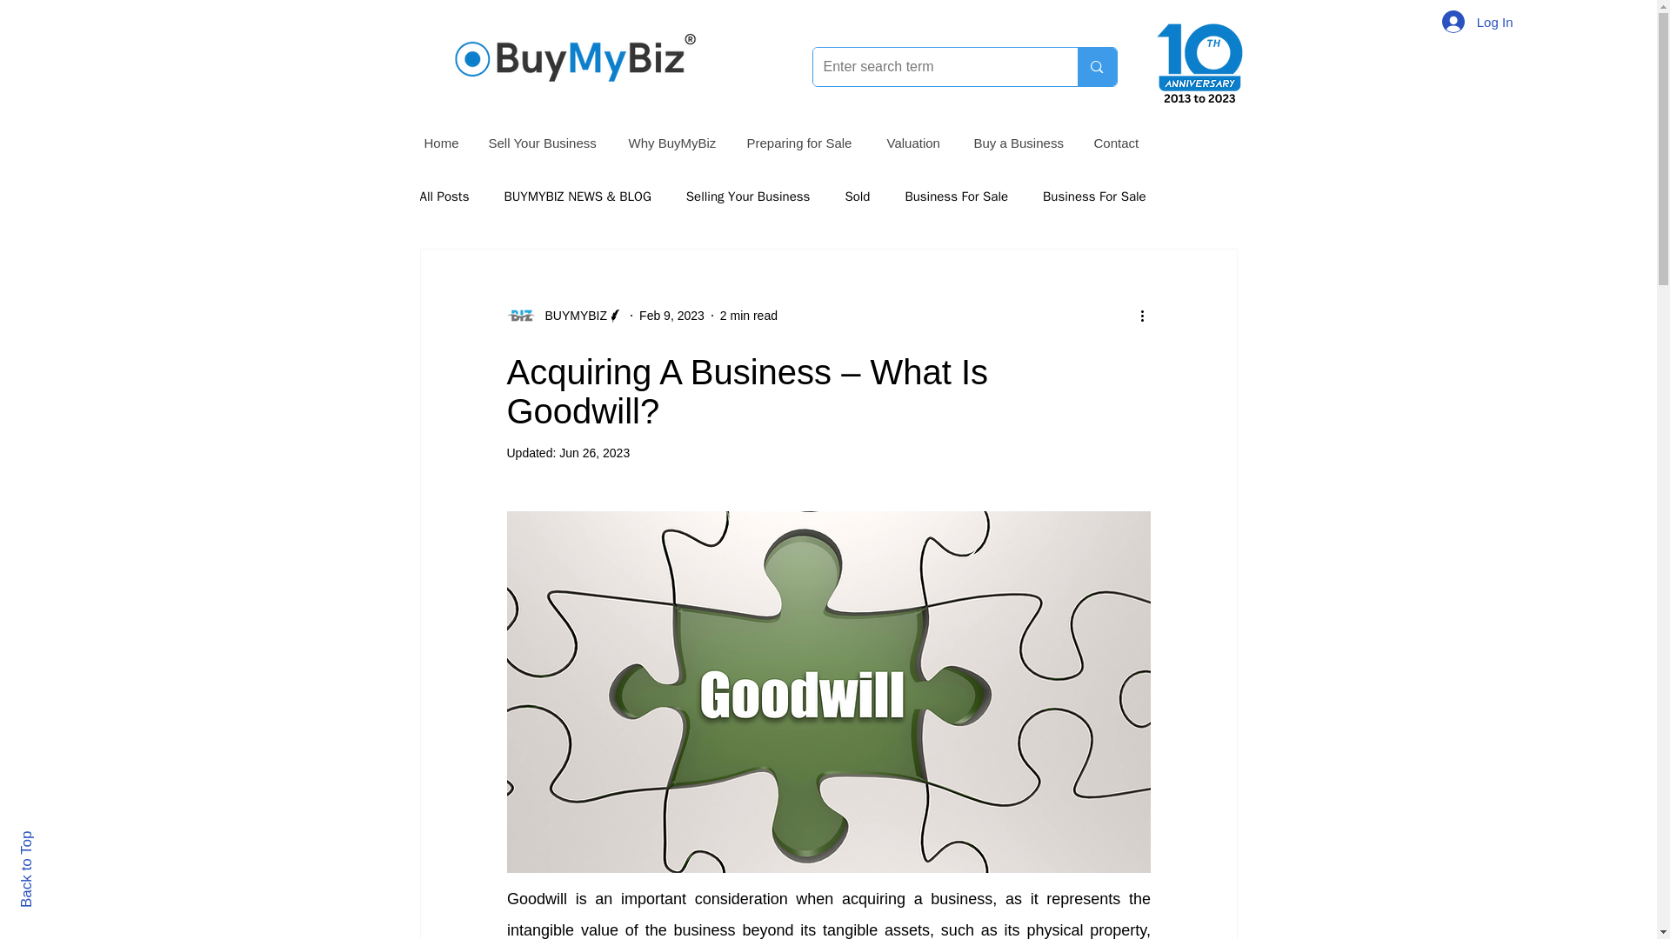 The height and width of the screenshot is (939, 1670). What do you see at coordinates (673, 143) in the screenshot?
I see `Why BuyMyBiz` at bounding box center [673, 143].